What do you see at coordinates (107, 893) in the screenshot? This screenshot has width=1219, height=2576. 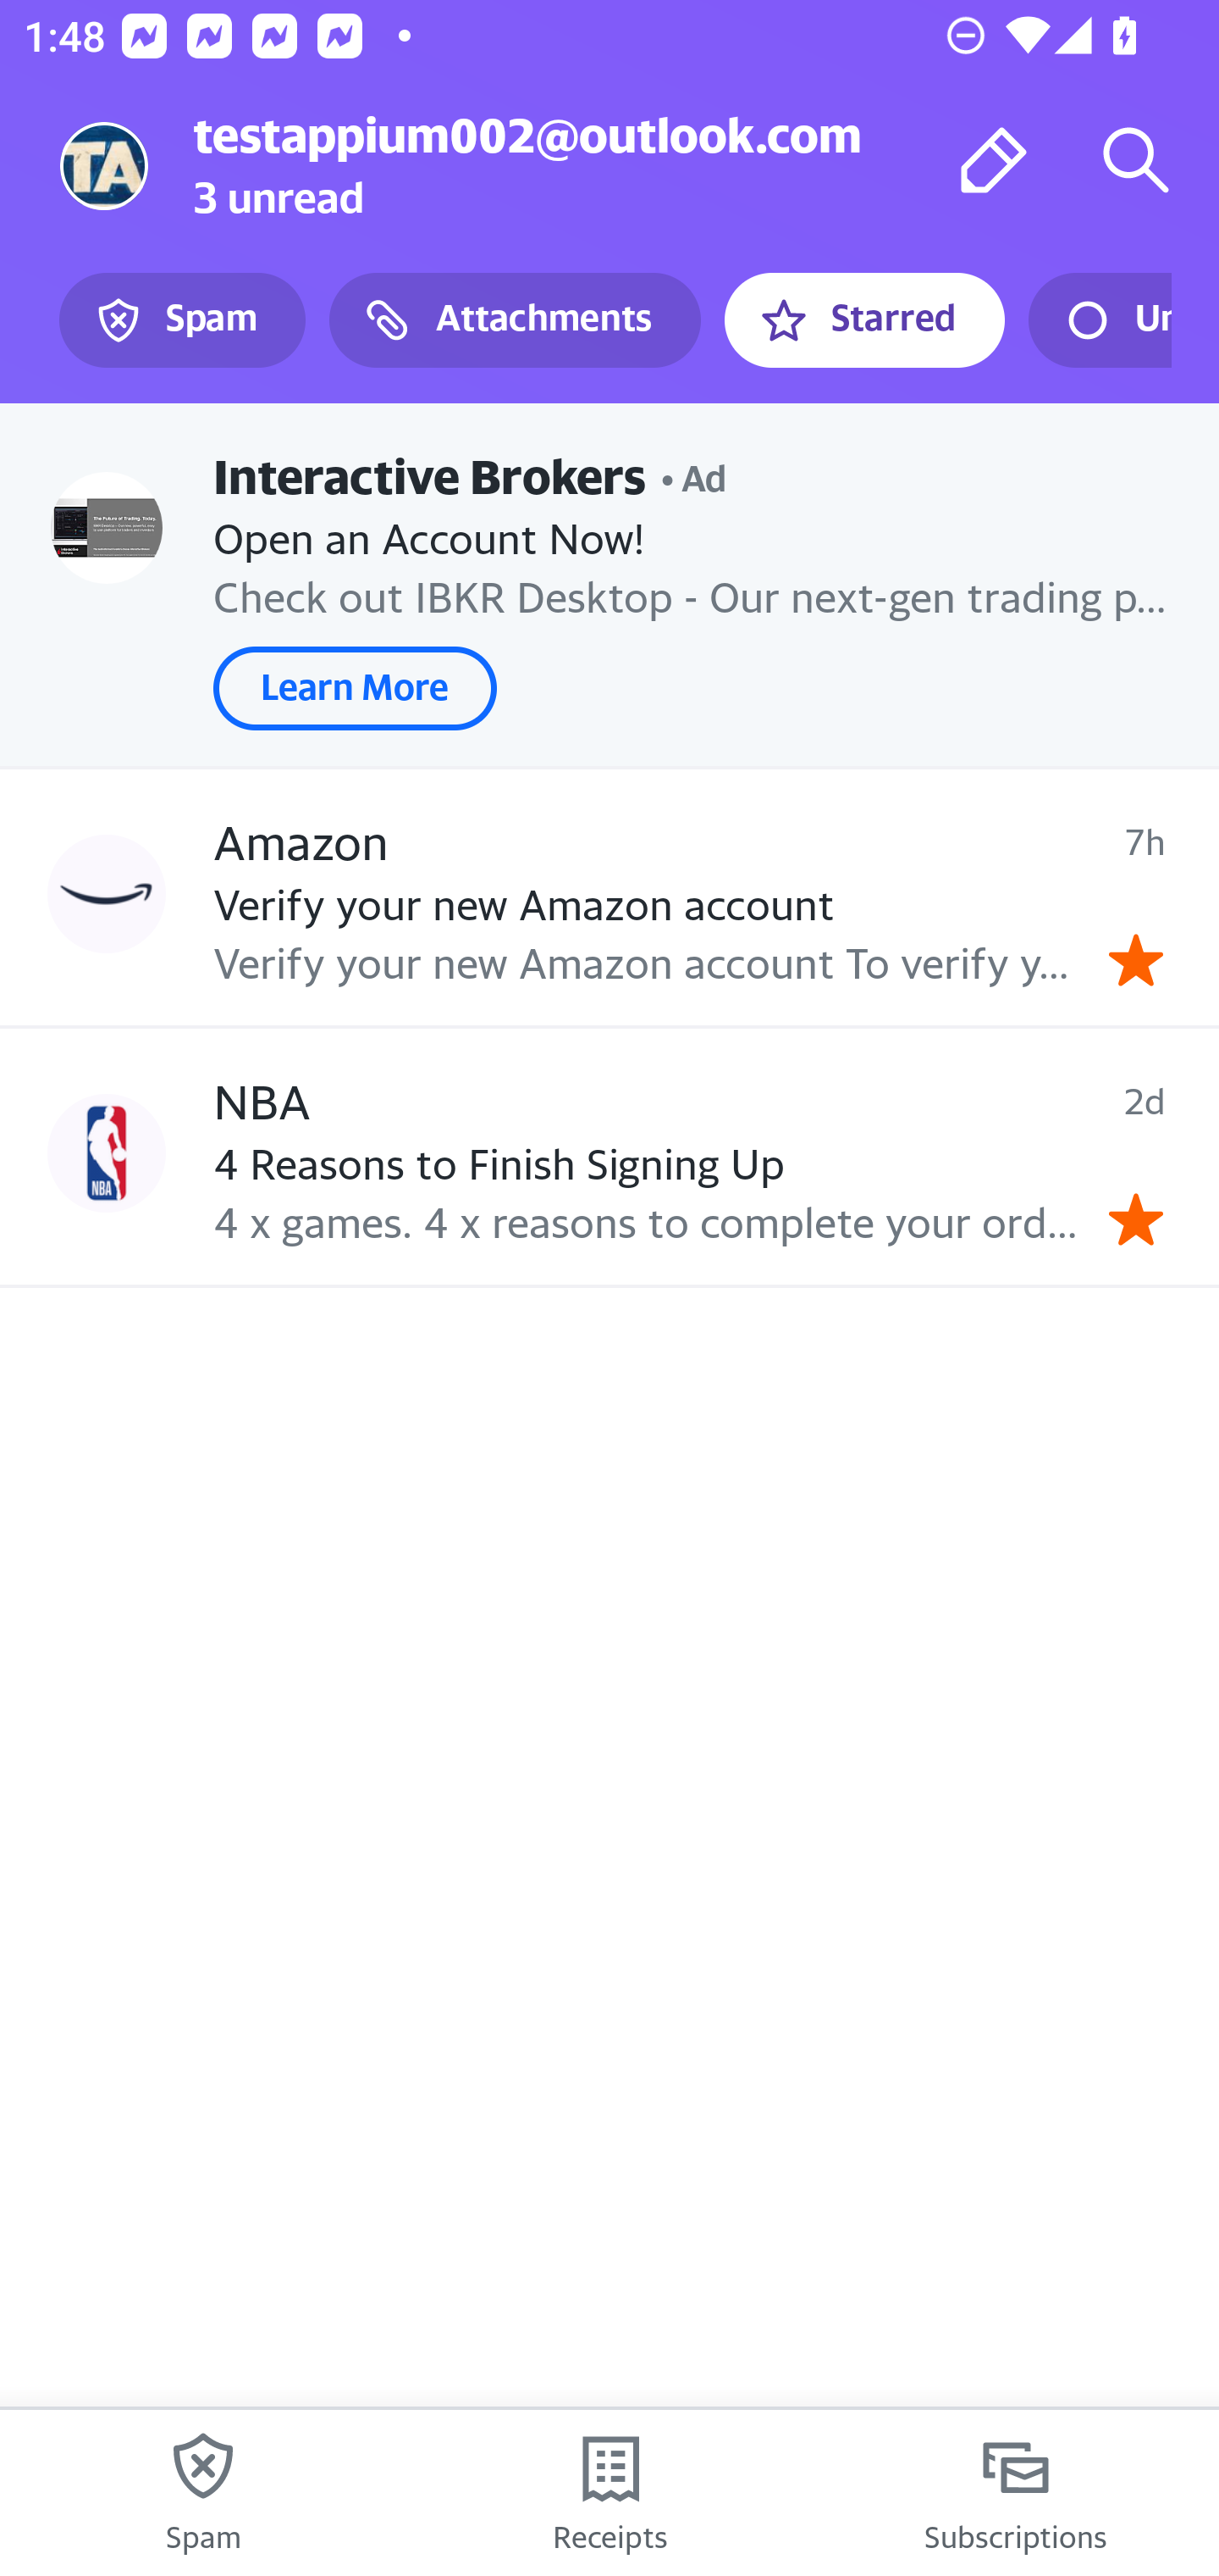 I see `Profile
Amazon` at bounding box center [107, 893].